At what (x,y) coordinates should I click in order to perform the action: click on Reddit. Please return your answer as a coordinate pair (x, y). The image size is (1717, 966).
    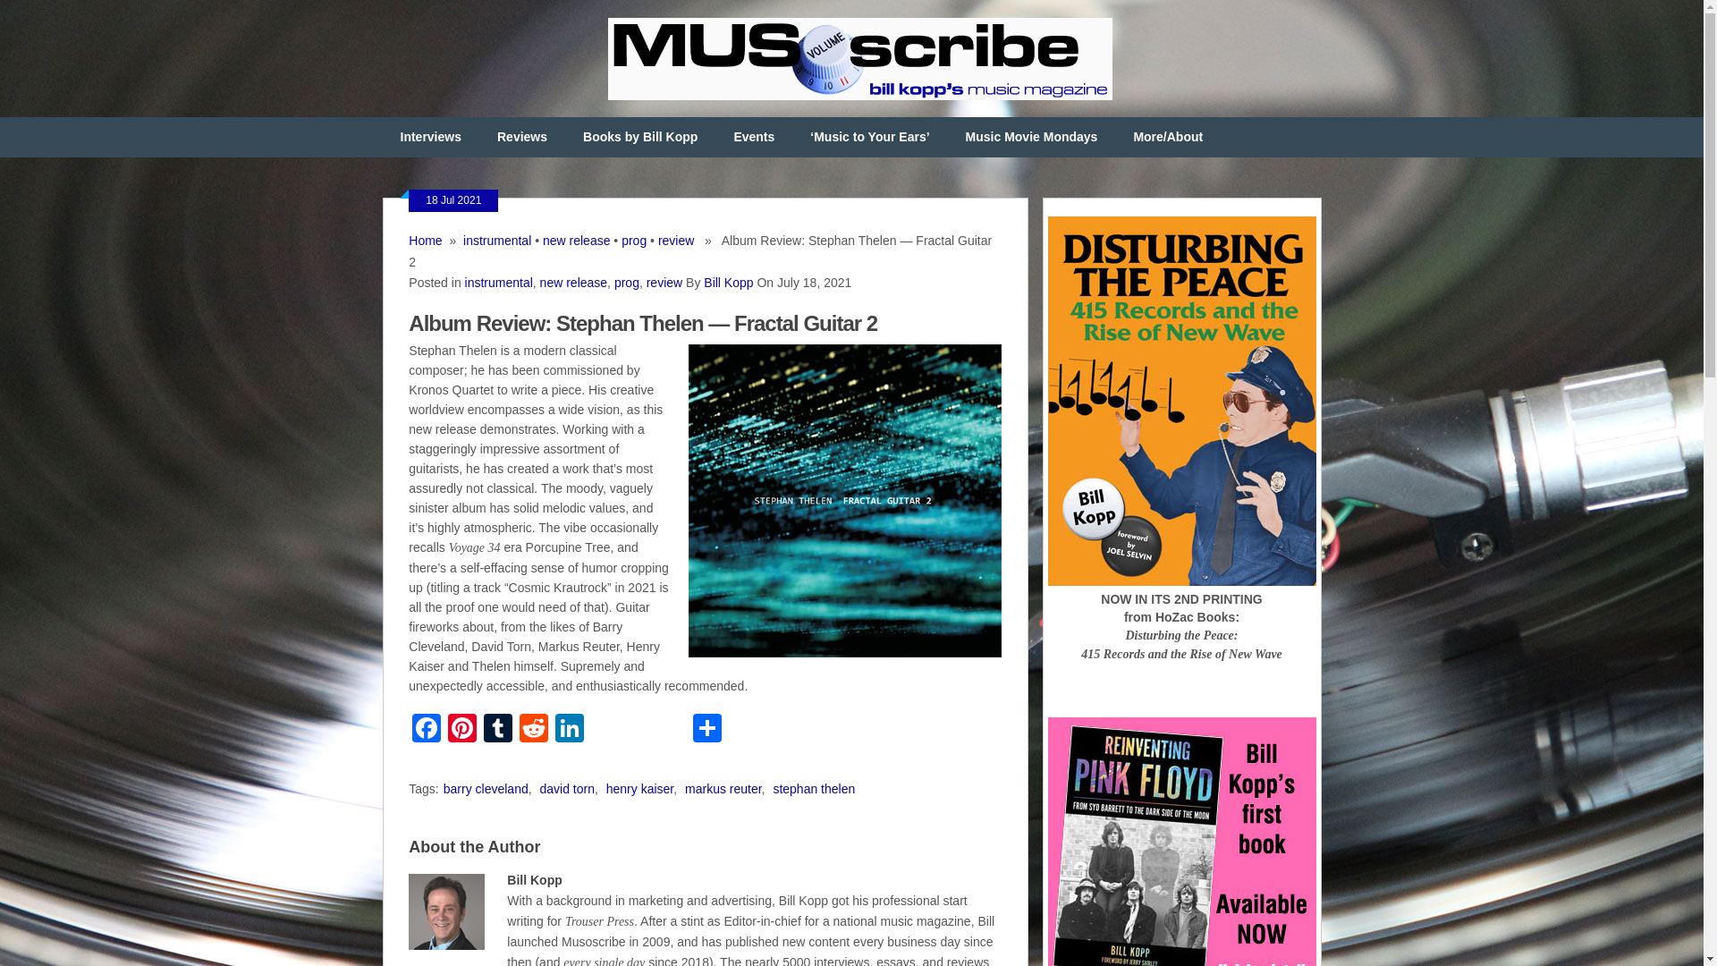
    Looking at the image, I should click on (533, 730).